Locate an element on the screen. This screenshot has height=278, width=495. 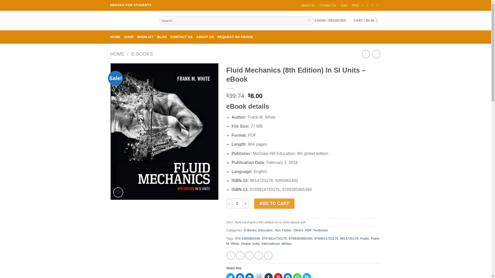
ABOUT US is located at coordinates (205, 37).